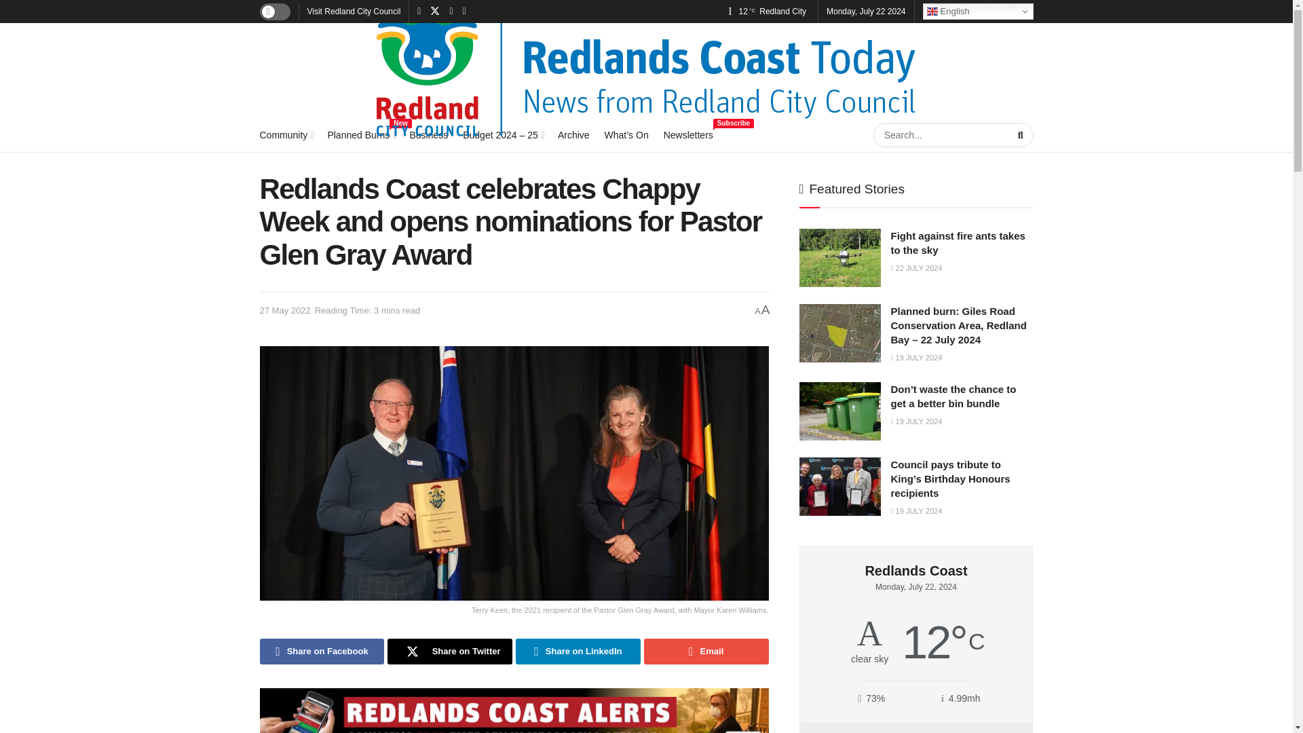  What do you see at coordinates (360, 134) in the screenshot?
I see `Visit Redland City Council` at bounding box center [360, 134].